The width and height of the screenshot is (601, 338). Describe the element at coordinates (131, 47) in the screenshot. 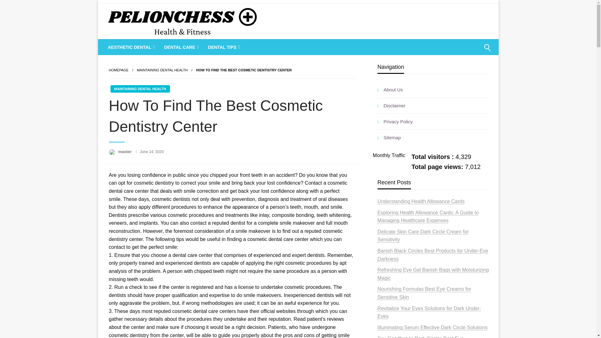

I see `AESTHETIC DENTAL` at that location.